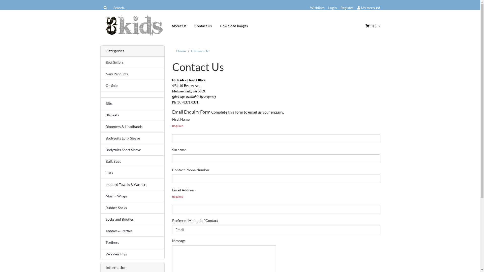 This screenshot has width=484, height=272. I want to click on Bodysuits Long Sleeve, so click(132, 138).